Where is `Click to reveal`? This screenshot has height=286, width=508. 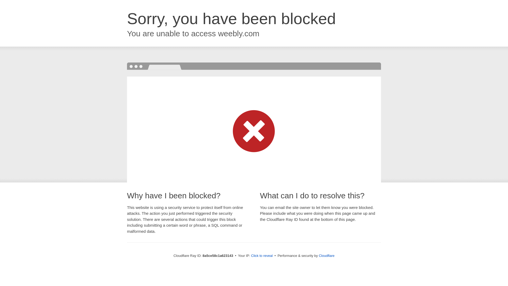
Click to reveal is located at coordinates (262, 256).